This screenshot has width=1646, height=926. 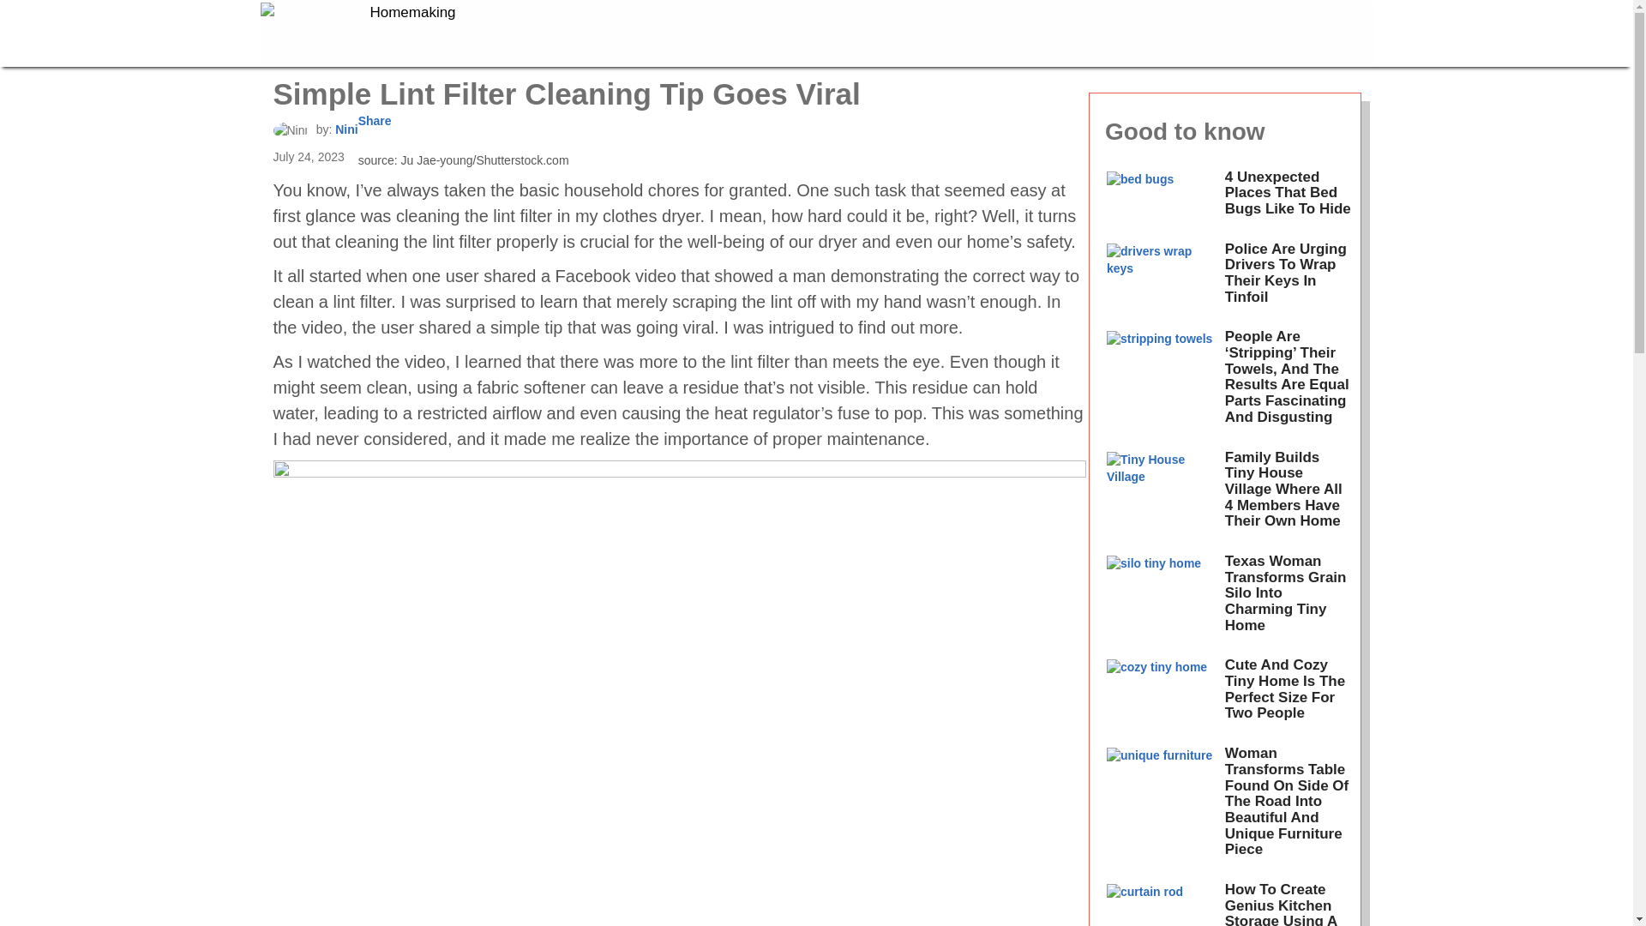 What do you see at coordinates (405, 33) in the screenshot?
I see `Home` at bounding box center [405, 33].